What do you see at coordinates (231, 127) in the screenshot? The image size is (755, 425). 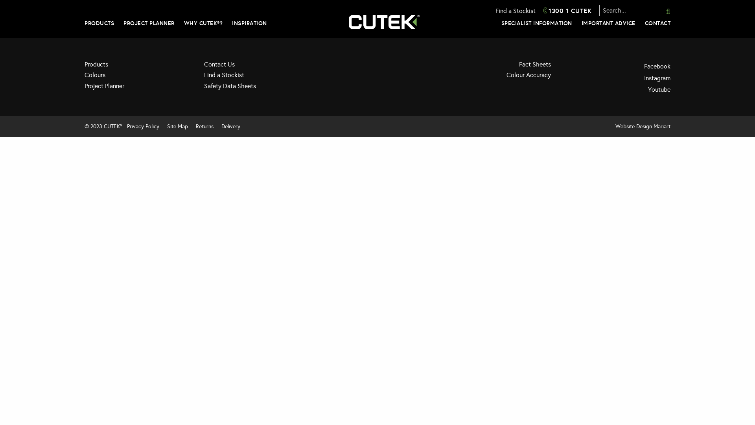 I see `Delivery` at bounding box center [231, 127].